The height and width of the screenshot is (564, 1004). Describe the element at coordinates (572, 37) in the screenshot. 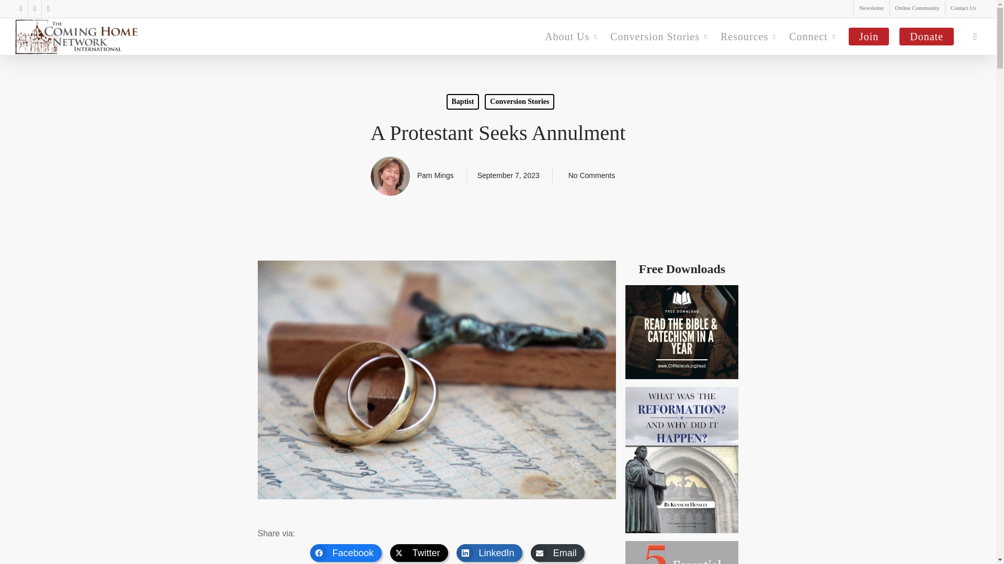

I see `About Us` at that location.